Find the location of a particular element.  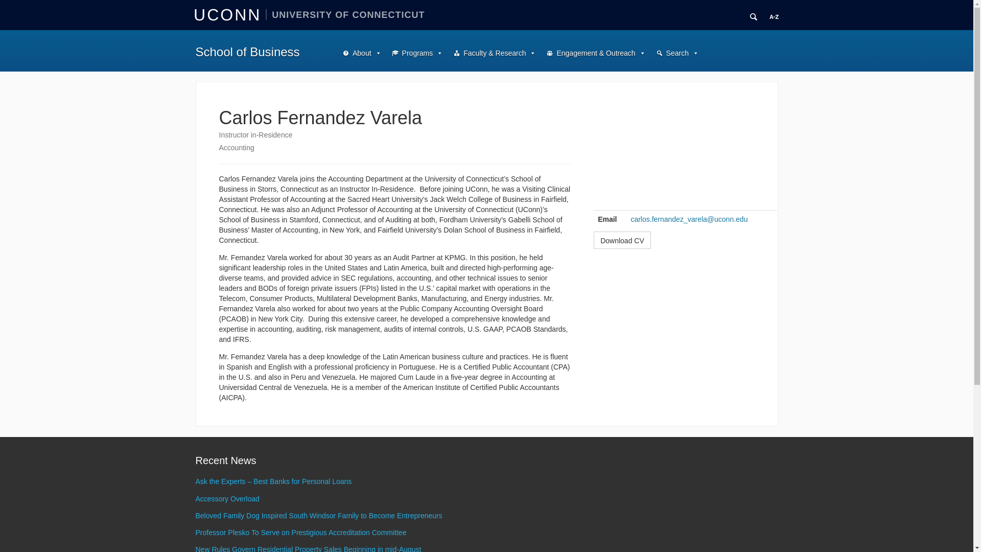

Programs is located at coordinates (417, 53).